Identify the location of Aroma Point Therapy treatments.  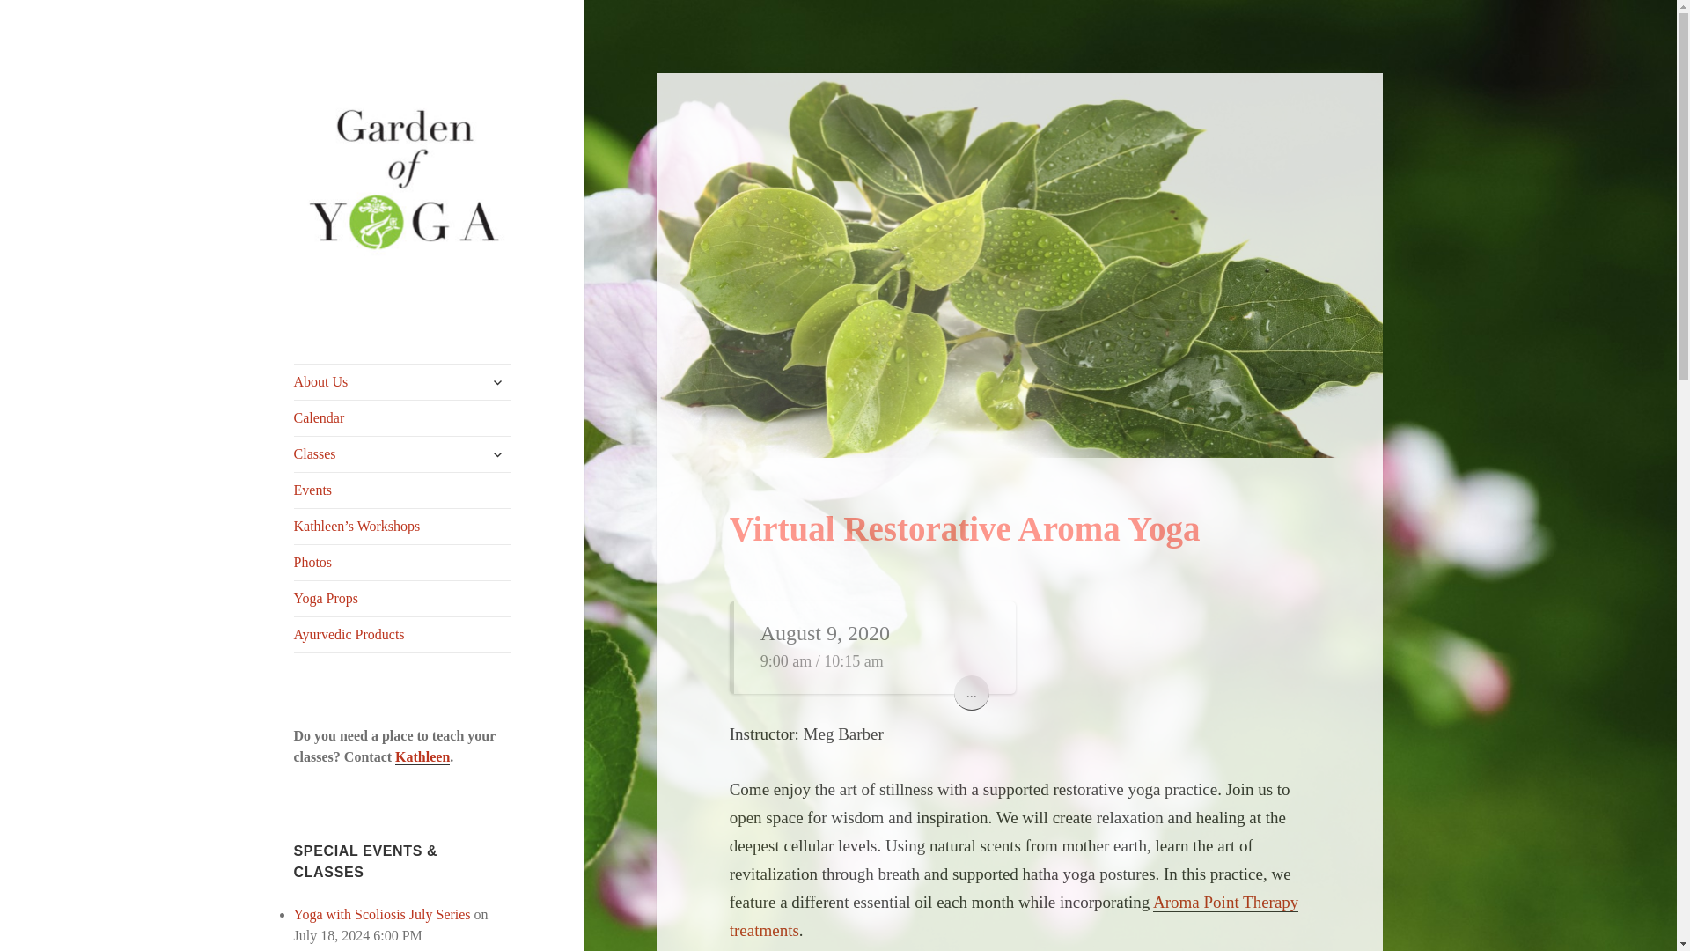
(1014, 917).